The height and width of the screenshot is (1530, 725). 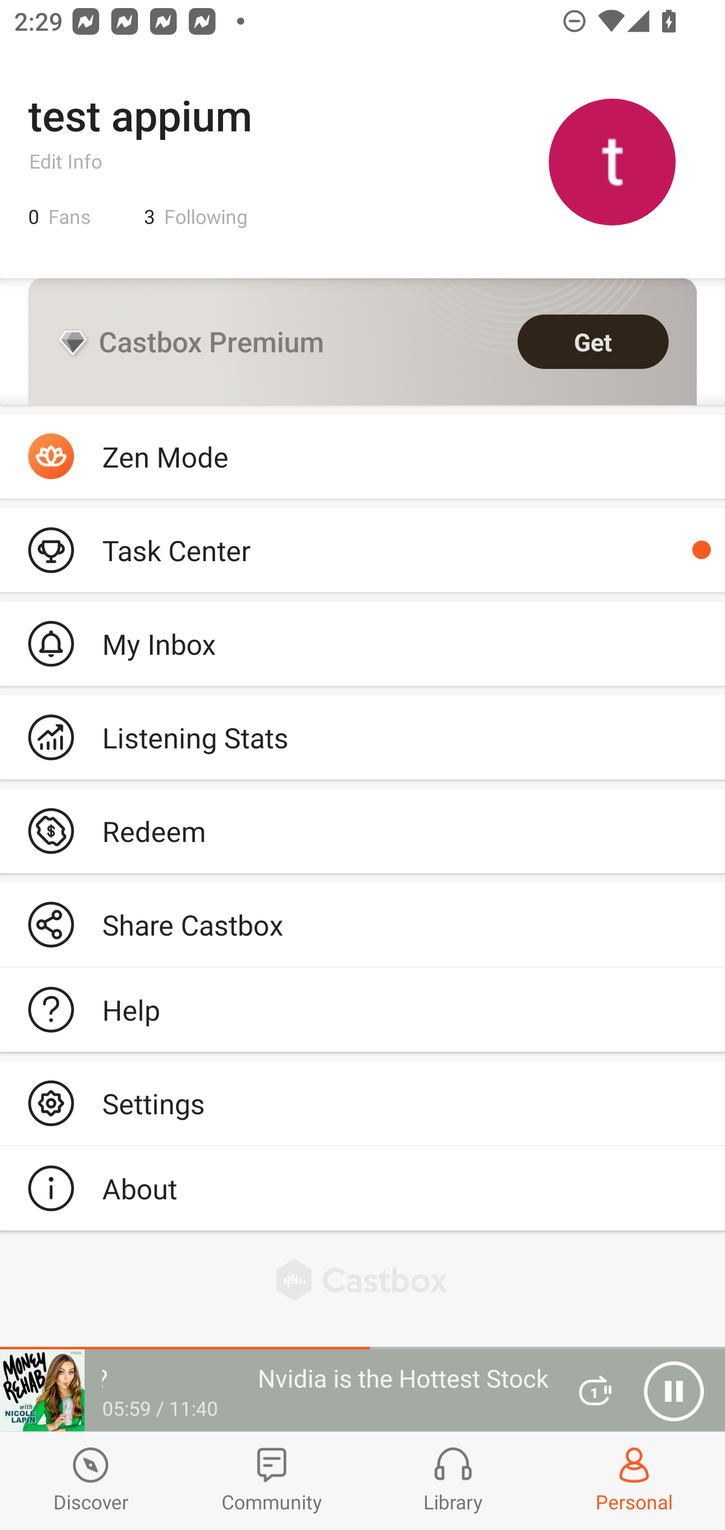 I want to click on Get, so click(x=593, y=342).